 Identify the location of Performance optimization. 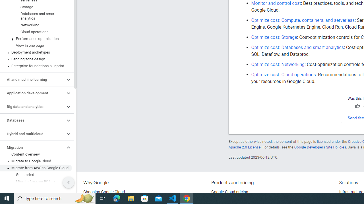
(36, 39).